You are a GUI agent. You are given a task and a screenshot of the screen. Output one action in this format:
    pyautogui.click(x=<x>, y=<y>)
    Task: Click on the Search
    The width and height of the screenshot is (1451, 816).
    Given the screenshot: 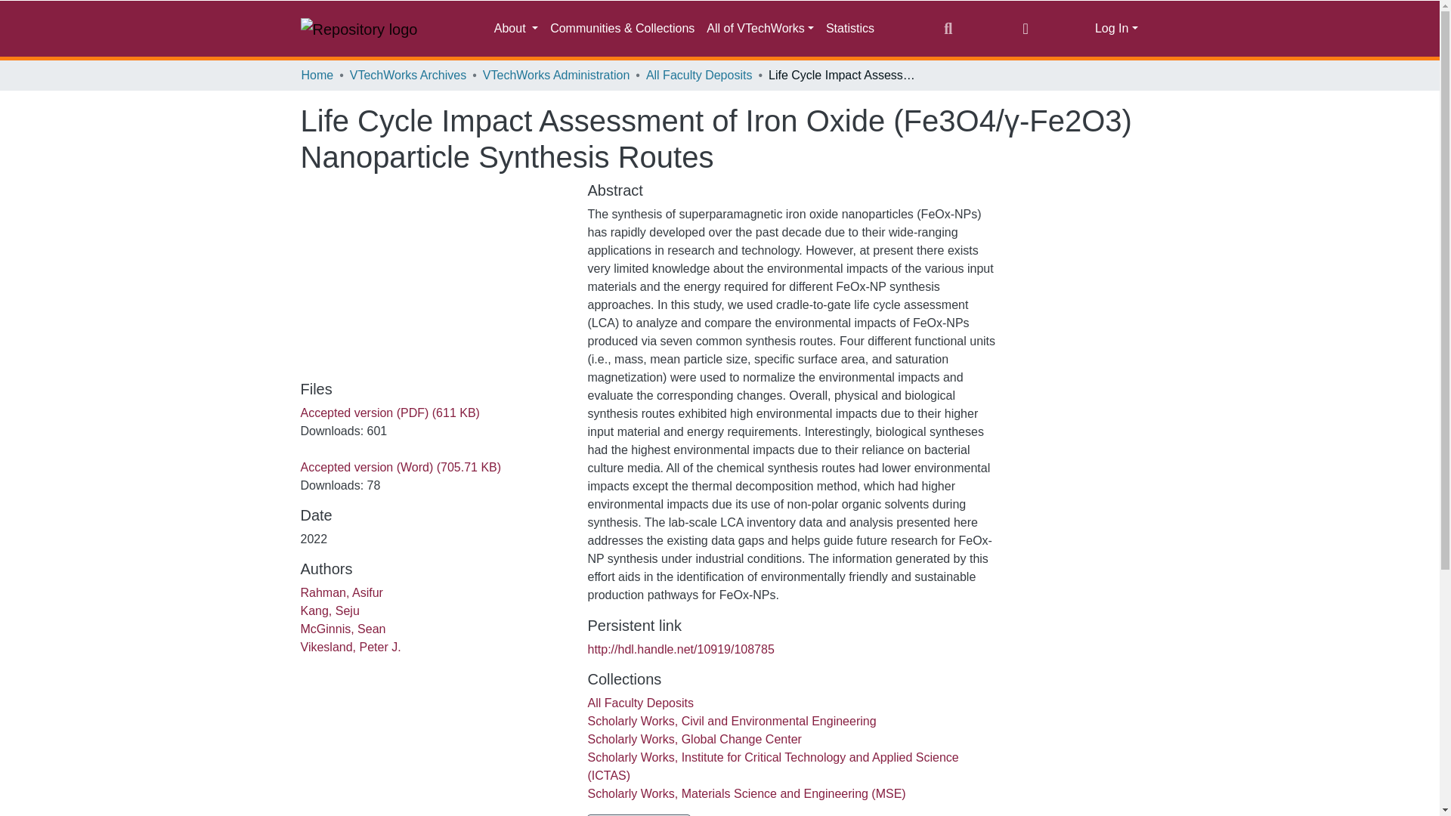 What is the action you would take?
    pyautogui.click(x=948, y=28)
    